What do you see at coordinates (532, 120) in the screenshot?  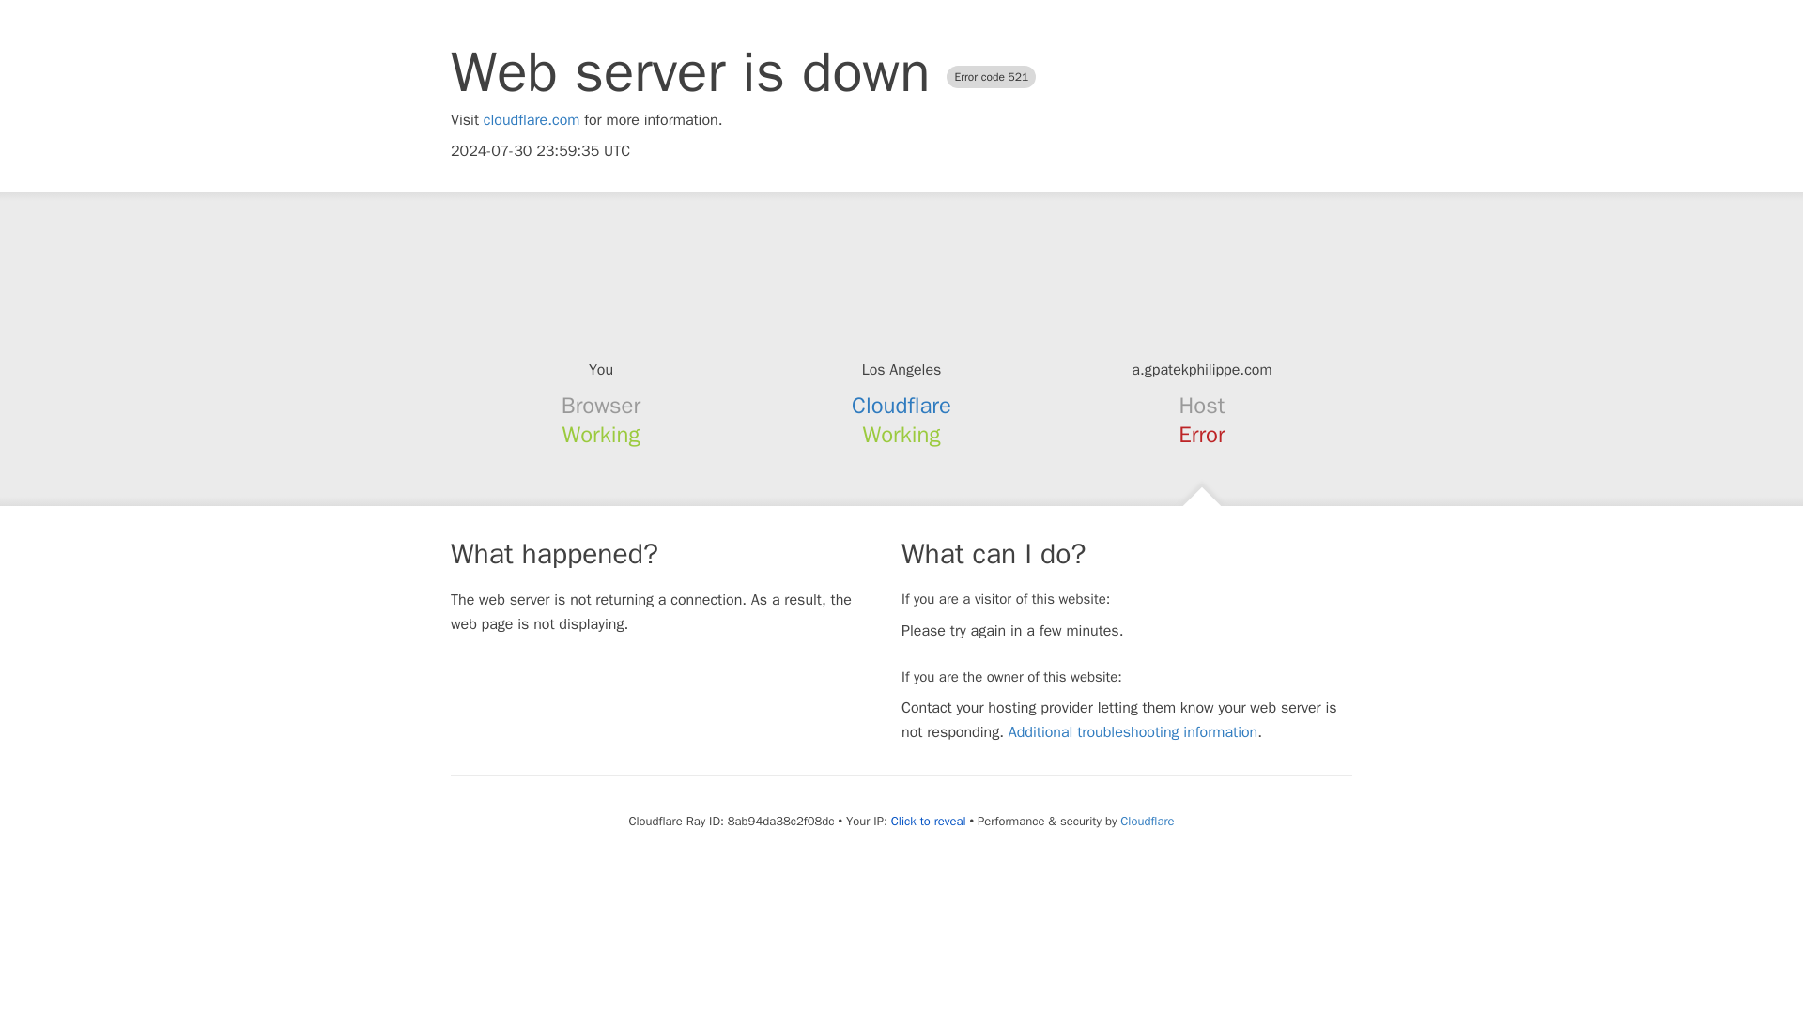 I see `cloudflare.com` at bounding box center [532, 120].